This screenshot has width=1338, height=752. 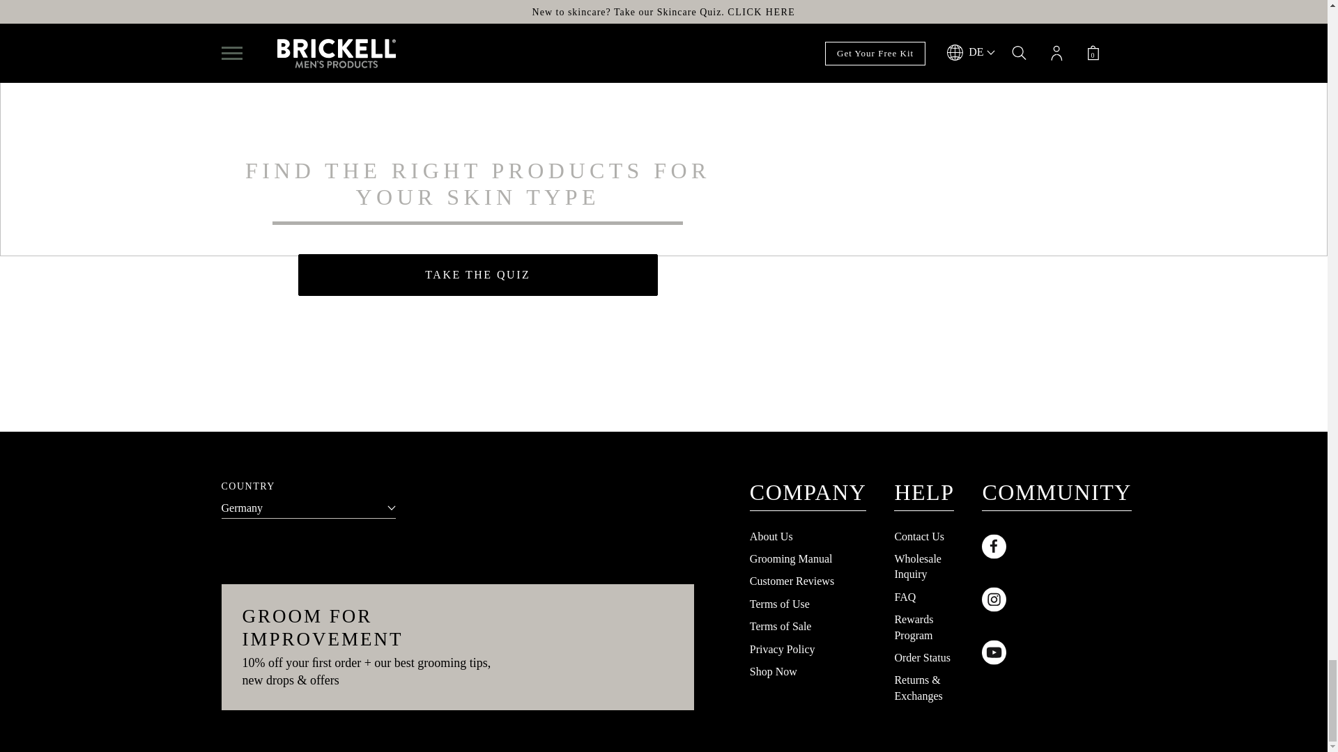 I want to click on Follow us on Facebook, so click(x=1056, y=547).